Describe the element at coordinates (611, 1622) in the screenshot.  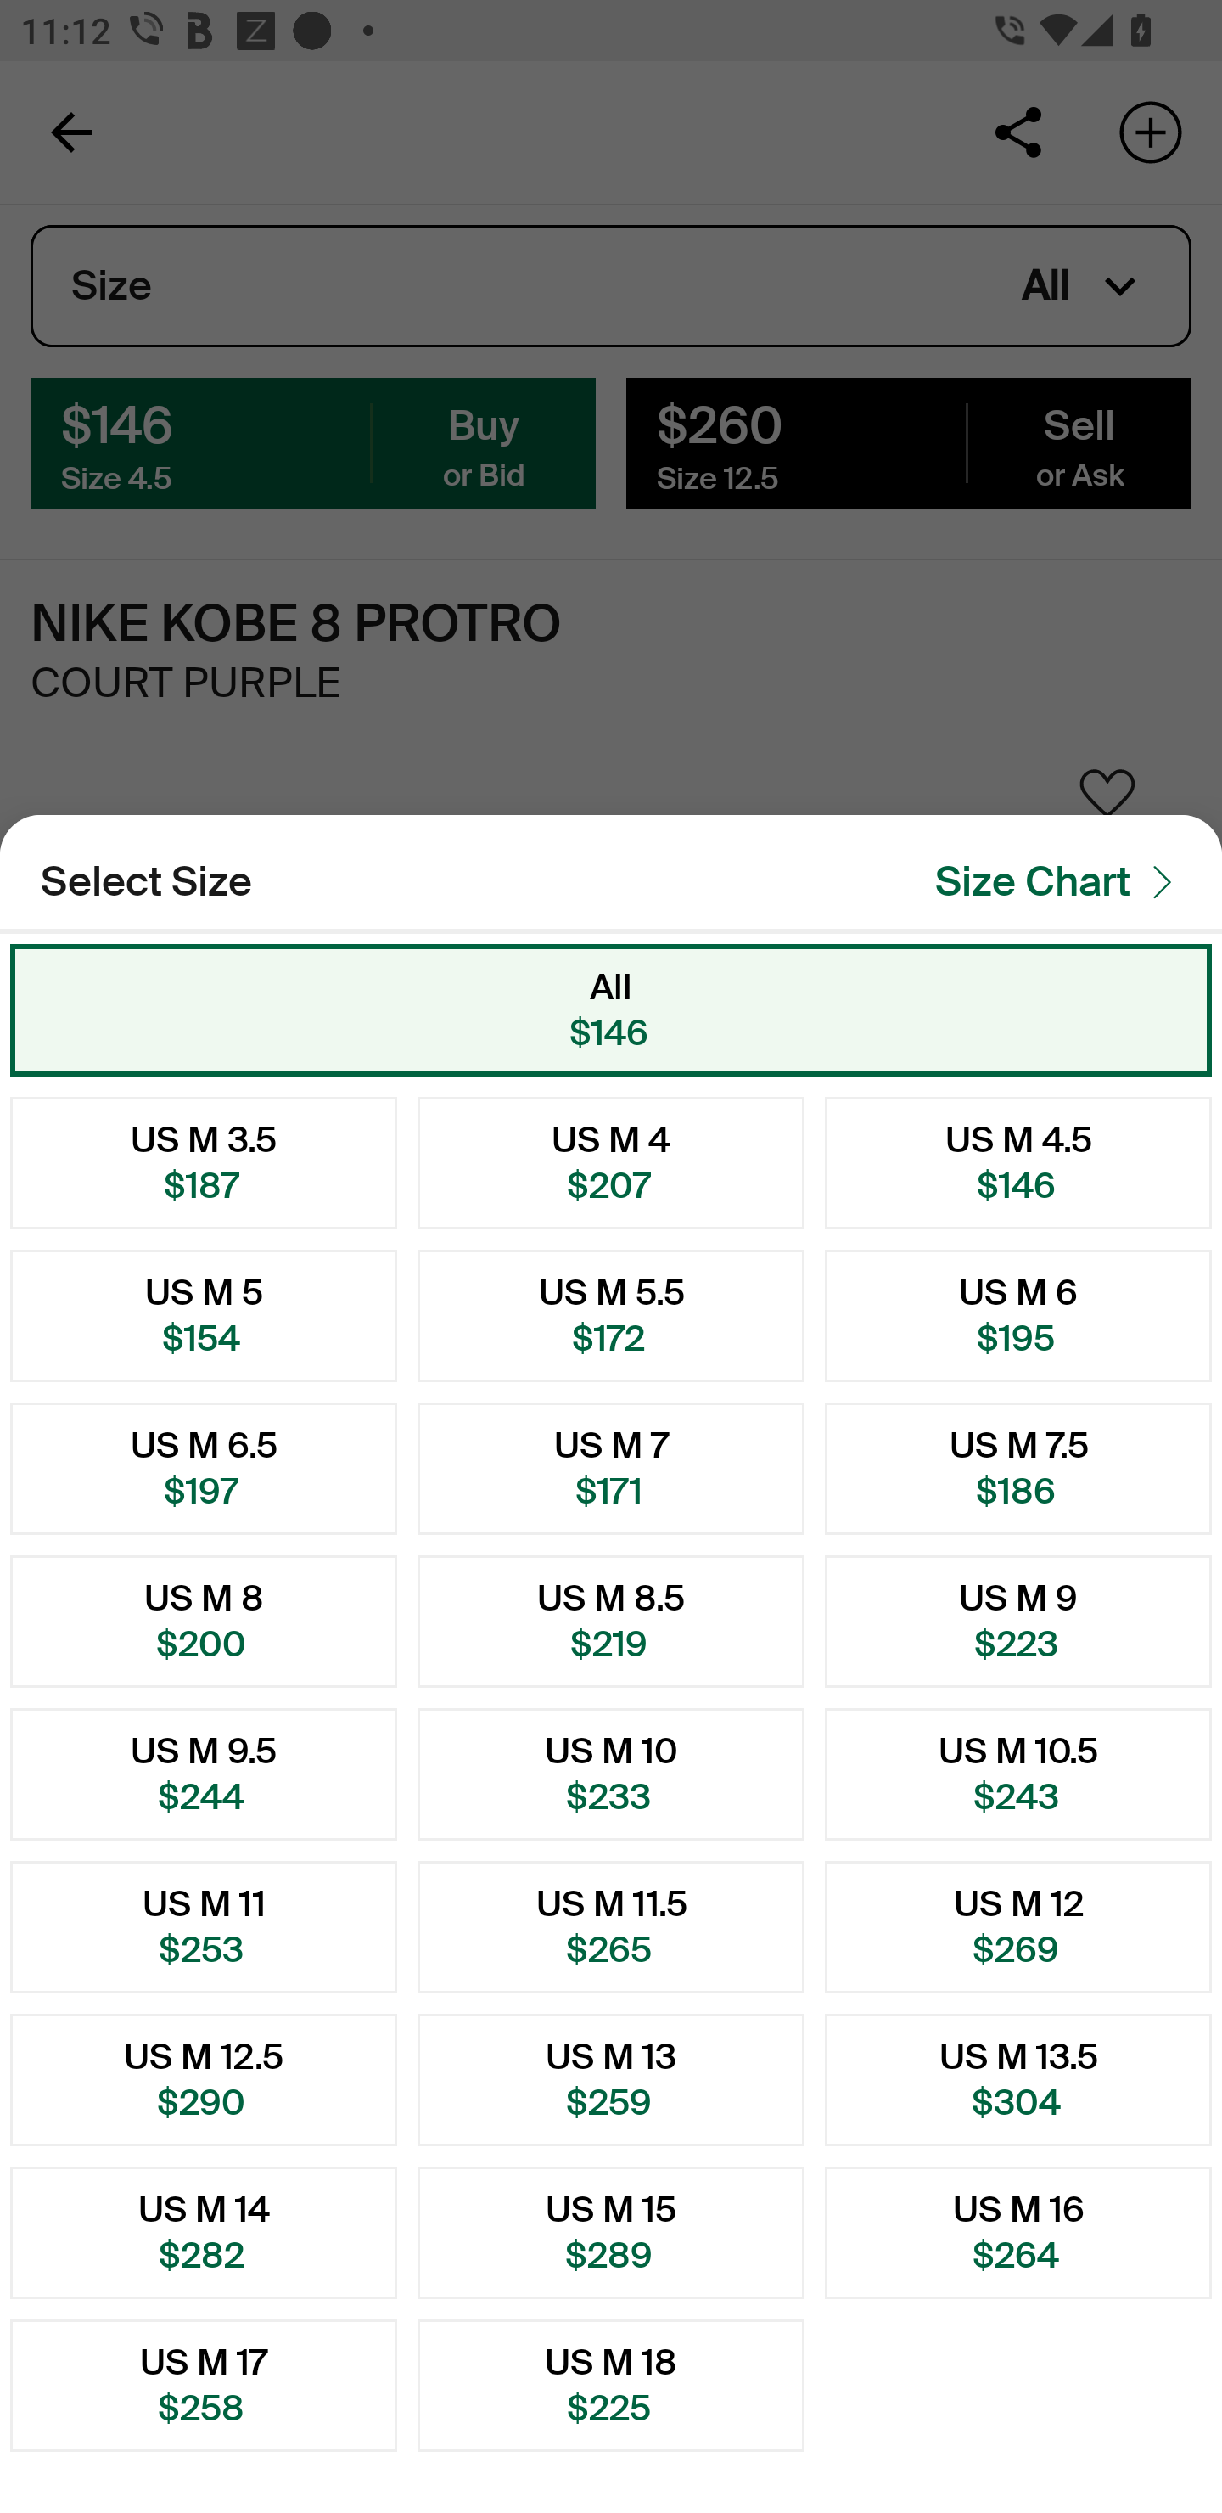
I see `US M 8.5 $219` at that location.